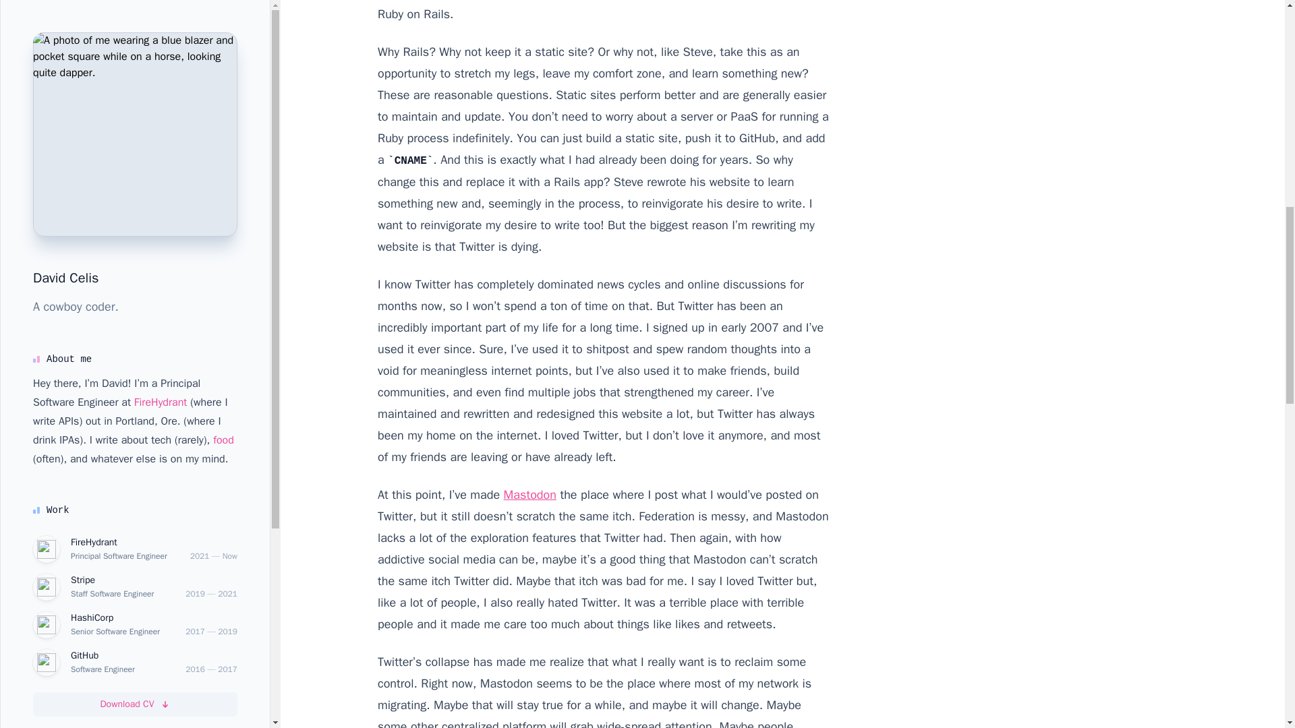 The height and width of the screenshot is (728, 1295). What do you see at coordinates (71, 61) in the screenshot?
I see `Mastodon` at bounding box center [71, 61].